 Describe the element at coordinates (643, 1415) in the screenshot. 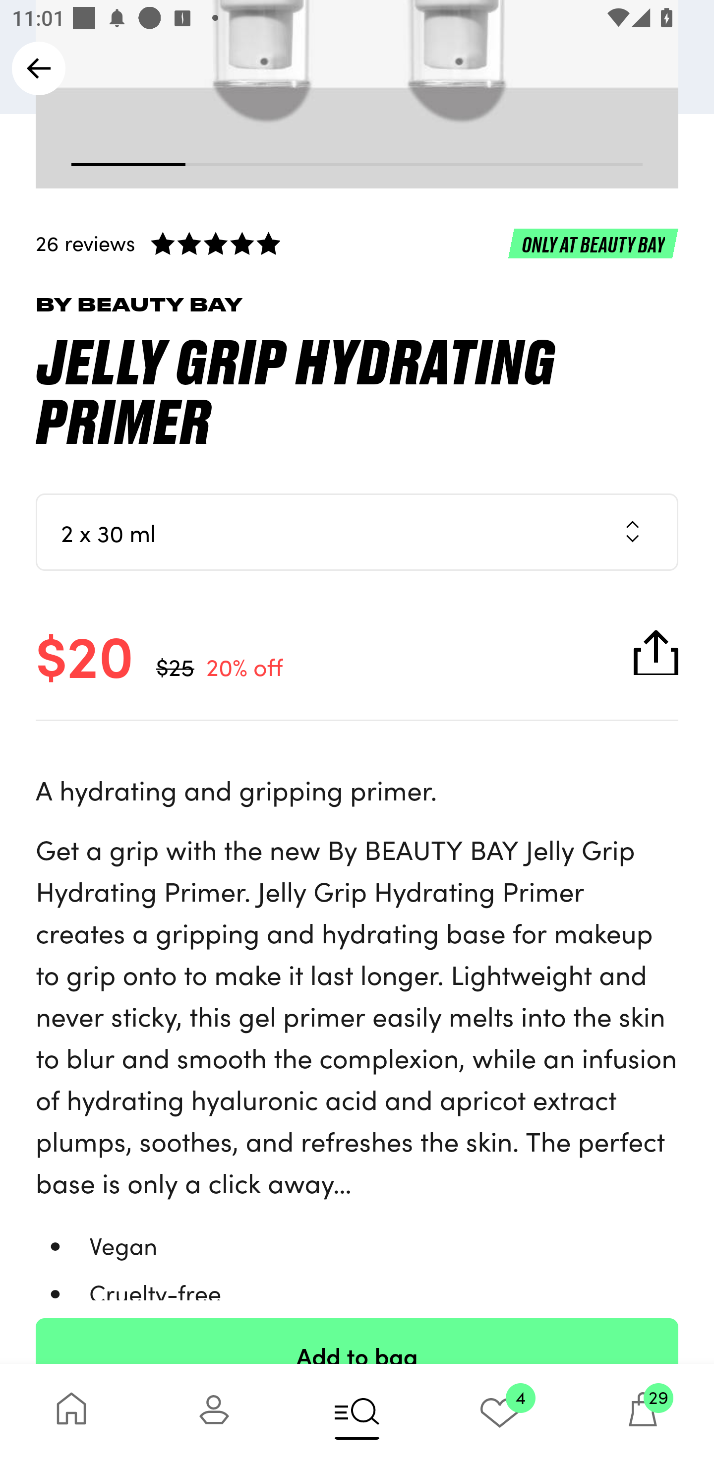

I see `29` at that location.